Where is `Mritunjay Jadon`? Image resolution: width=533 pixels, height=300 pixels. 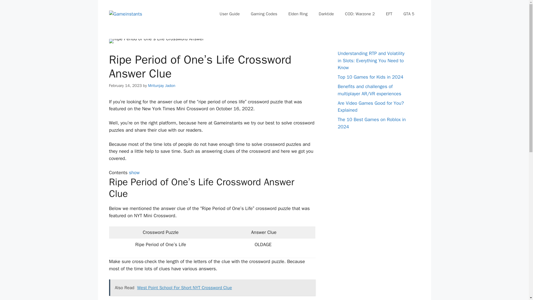
Mritunjay Jadon is located at coordinates (162, 86).